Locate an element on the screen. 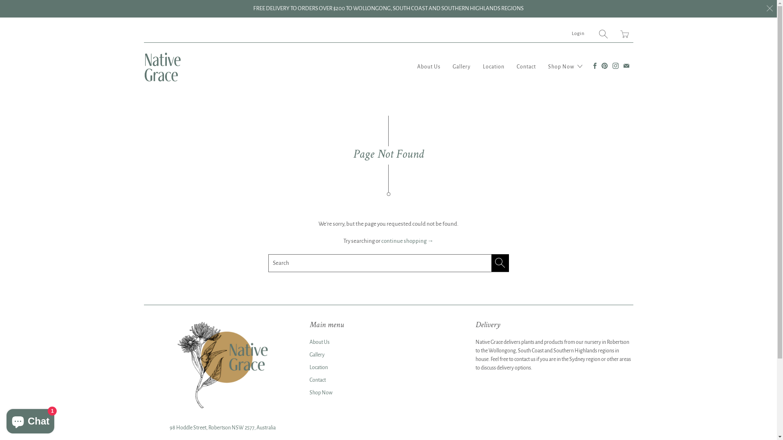 The width and height of the screenshot is (783, 440). Contact is located at coordinates (526, 67).